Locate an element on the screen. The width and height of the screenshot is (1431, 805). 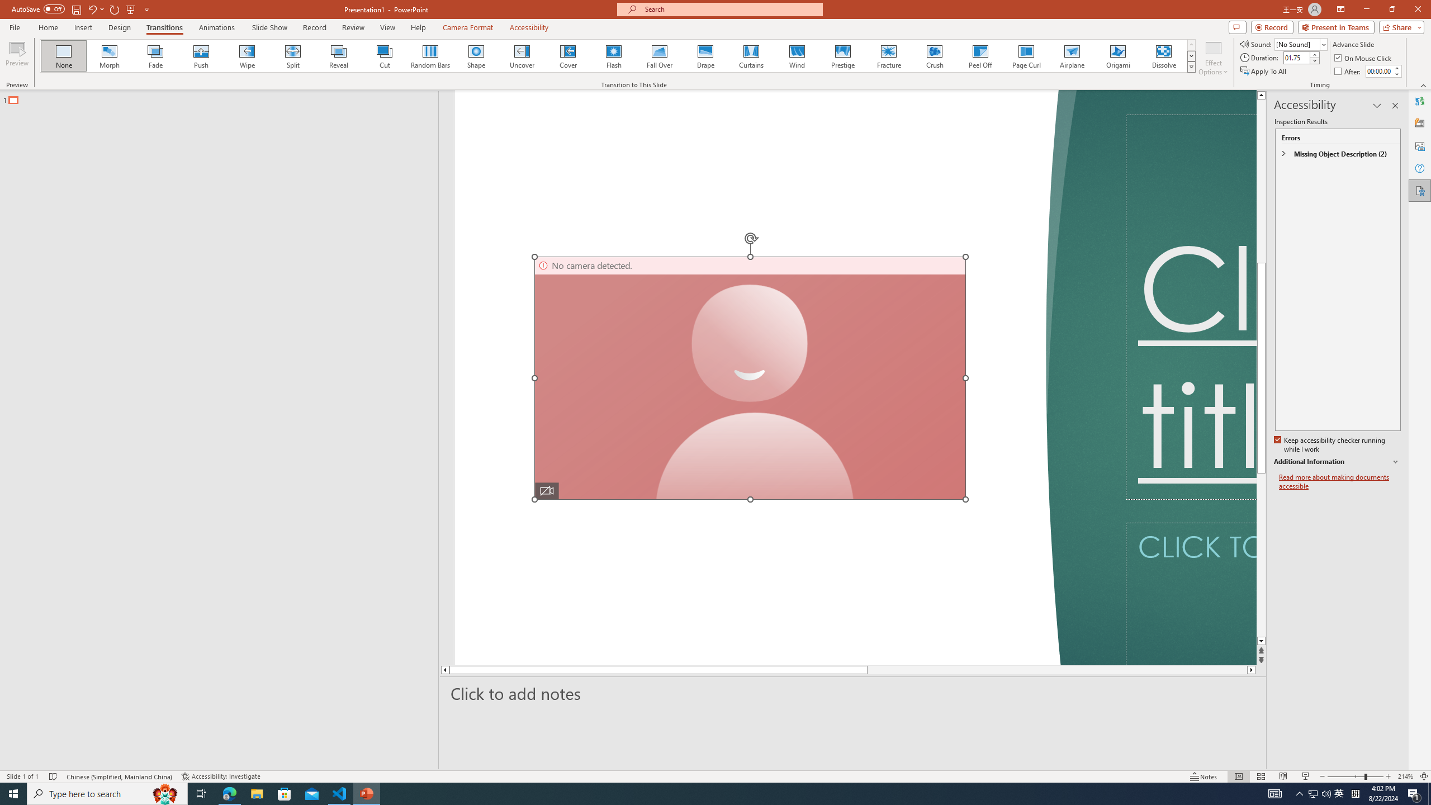
Slide Show is located at coordinates (269, 27).